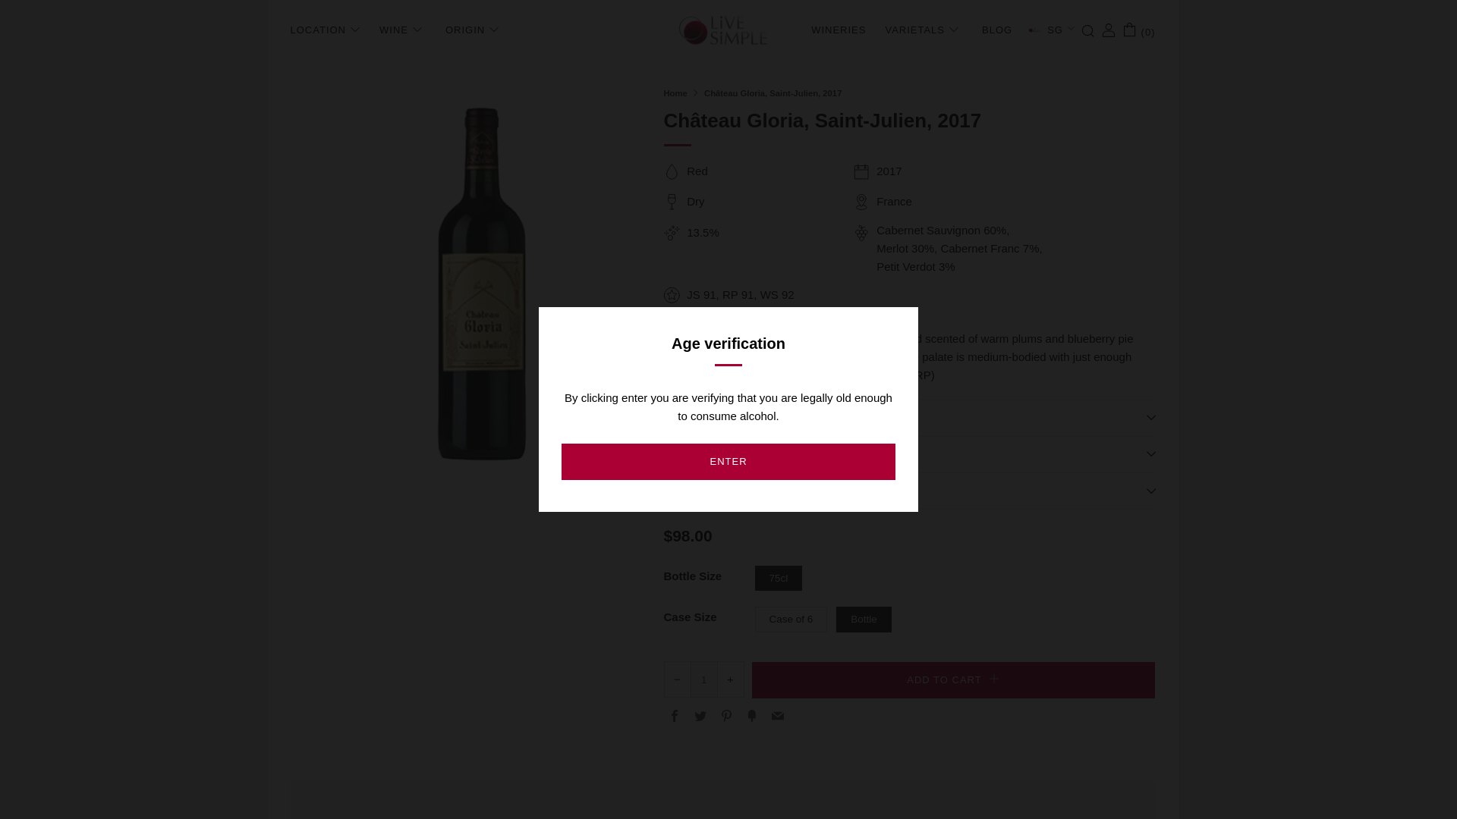 The image size is (1457, 819). I want to click on ENTER, so click(728, 461).